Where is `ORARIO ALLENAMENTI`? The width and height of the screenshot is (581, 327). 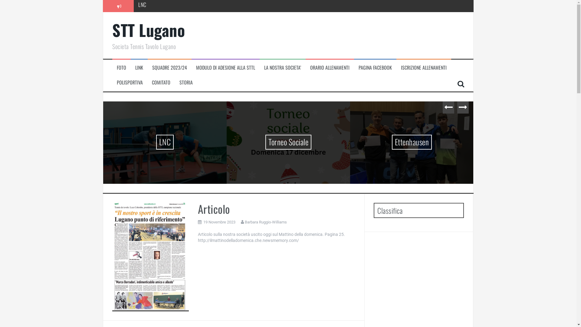
ORARIO ALLENAMENTI is located at coordinates (330, 68).